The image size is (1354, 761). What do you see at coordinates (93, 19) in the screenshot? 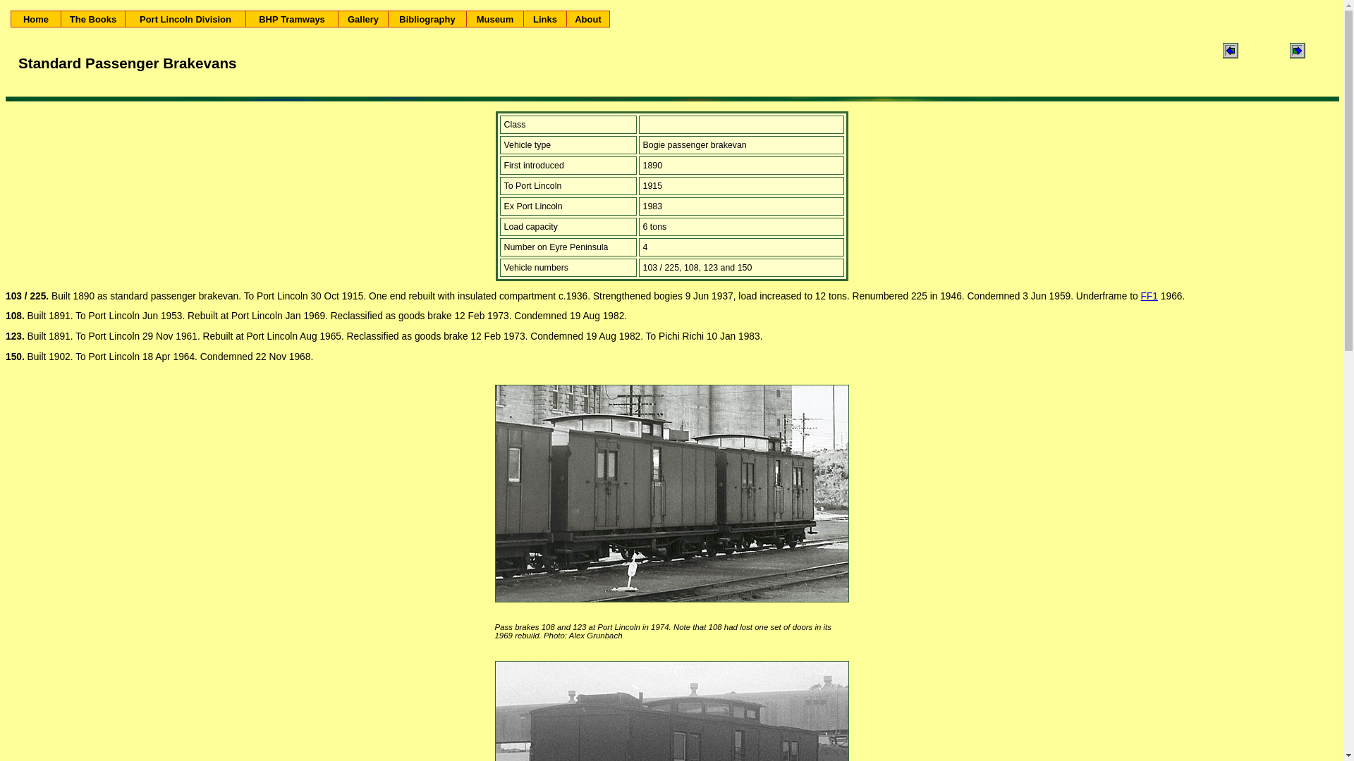
I see `The Books` at bounding box center [93, 19].